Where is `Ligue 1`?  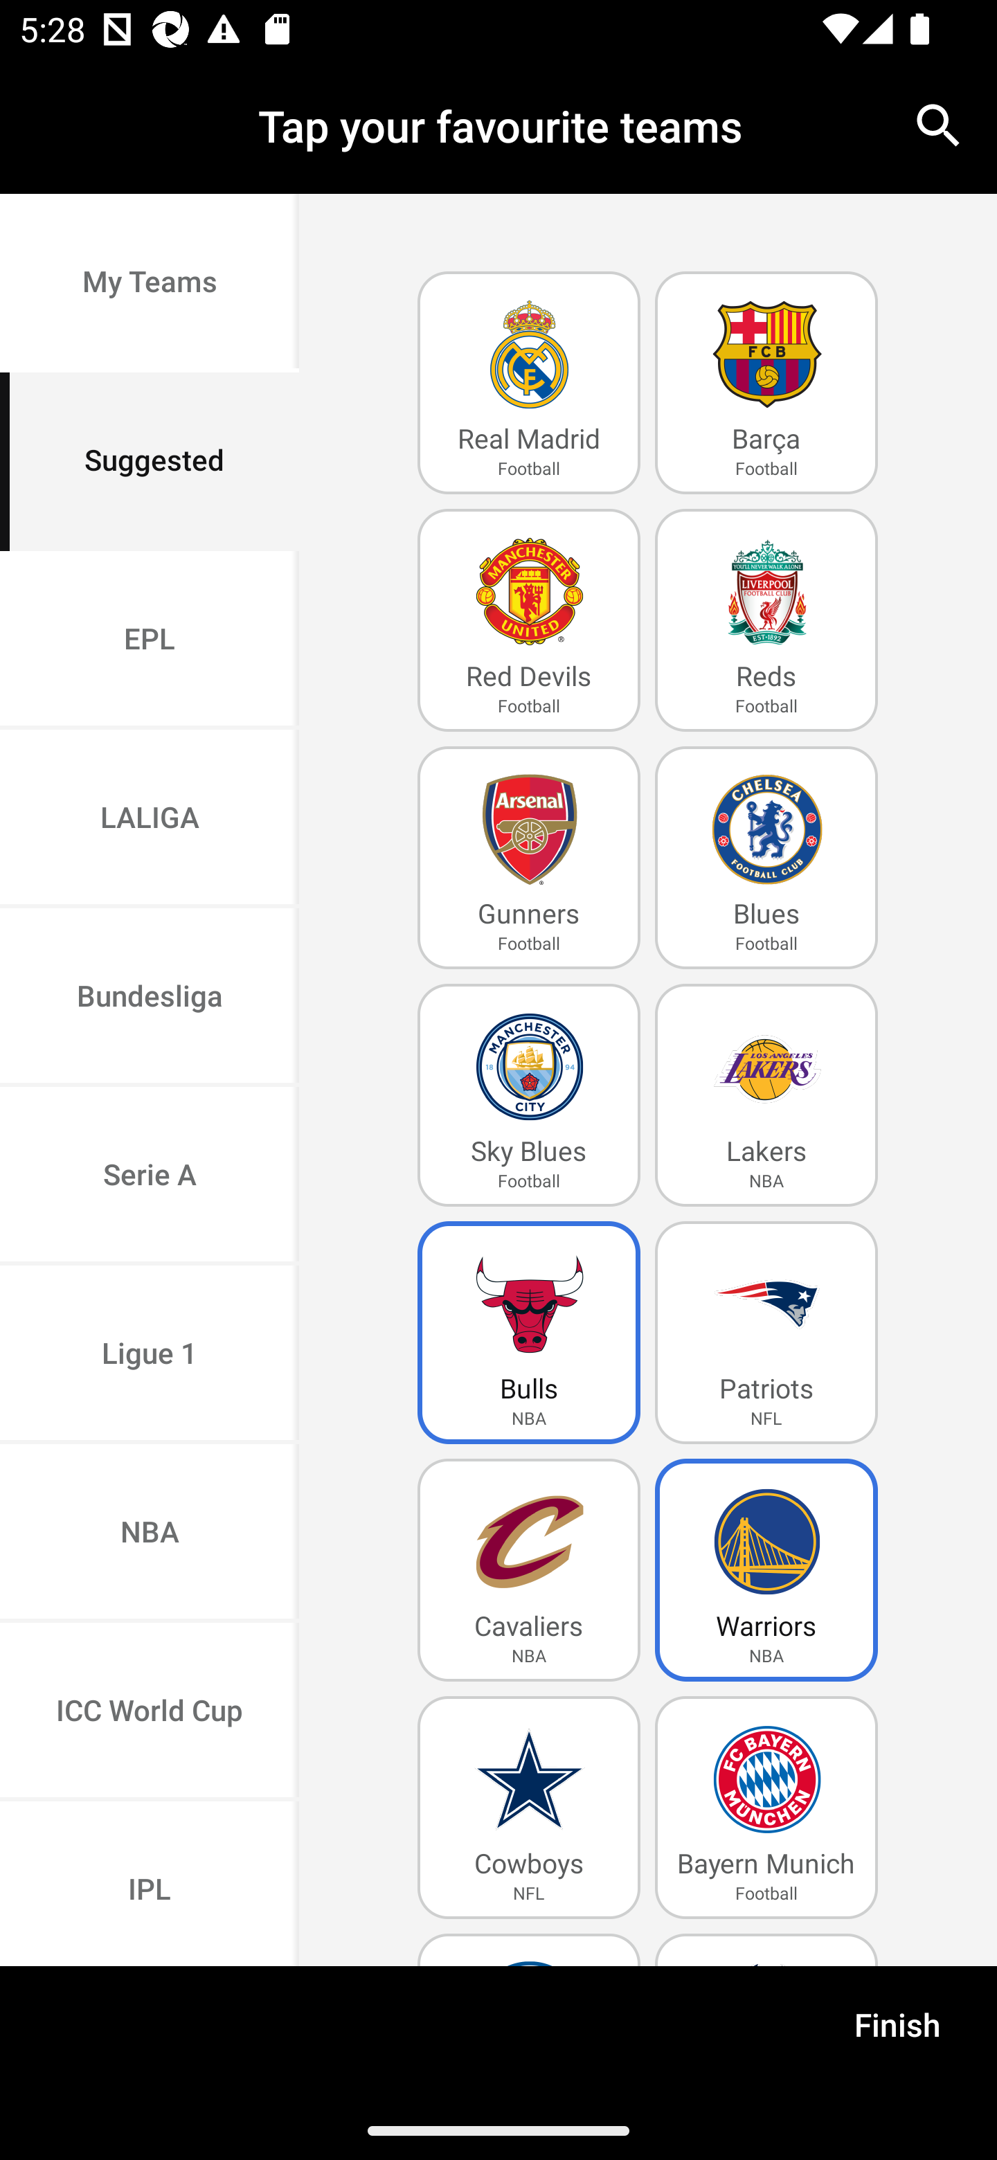
Ligue 1 is located at coordinates (150, 1356).